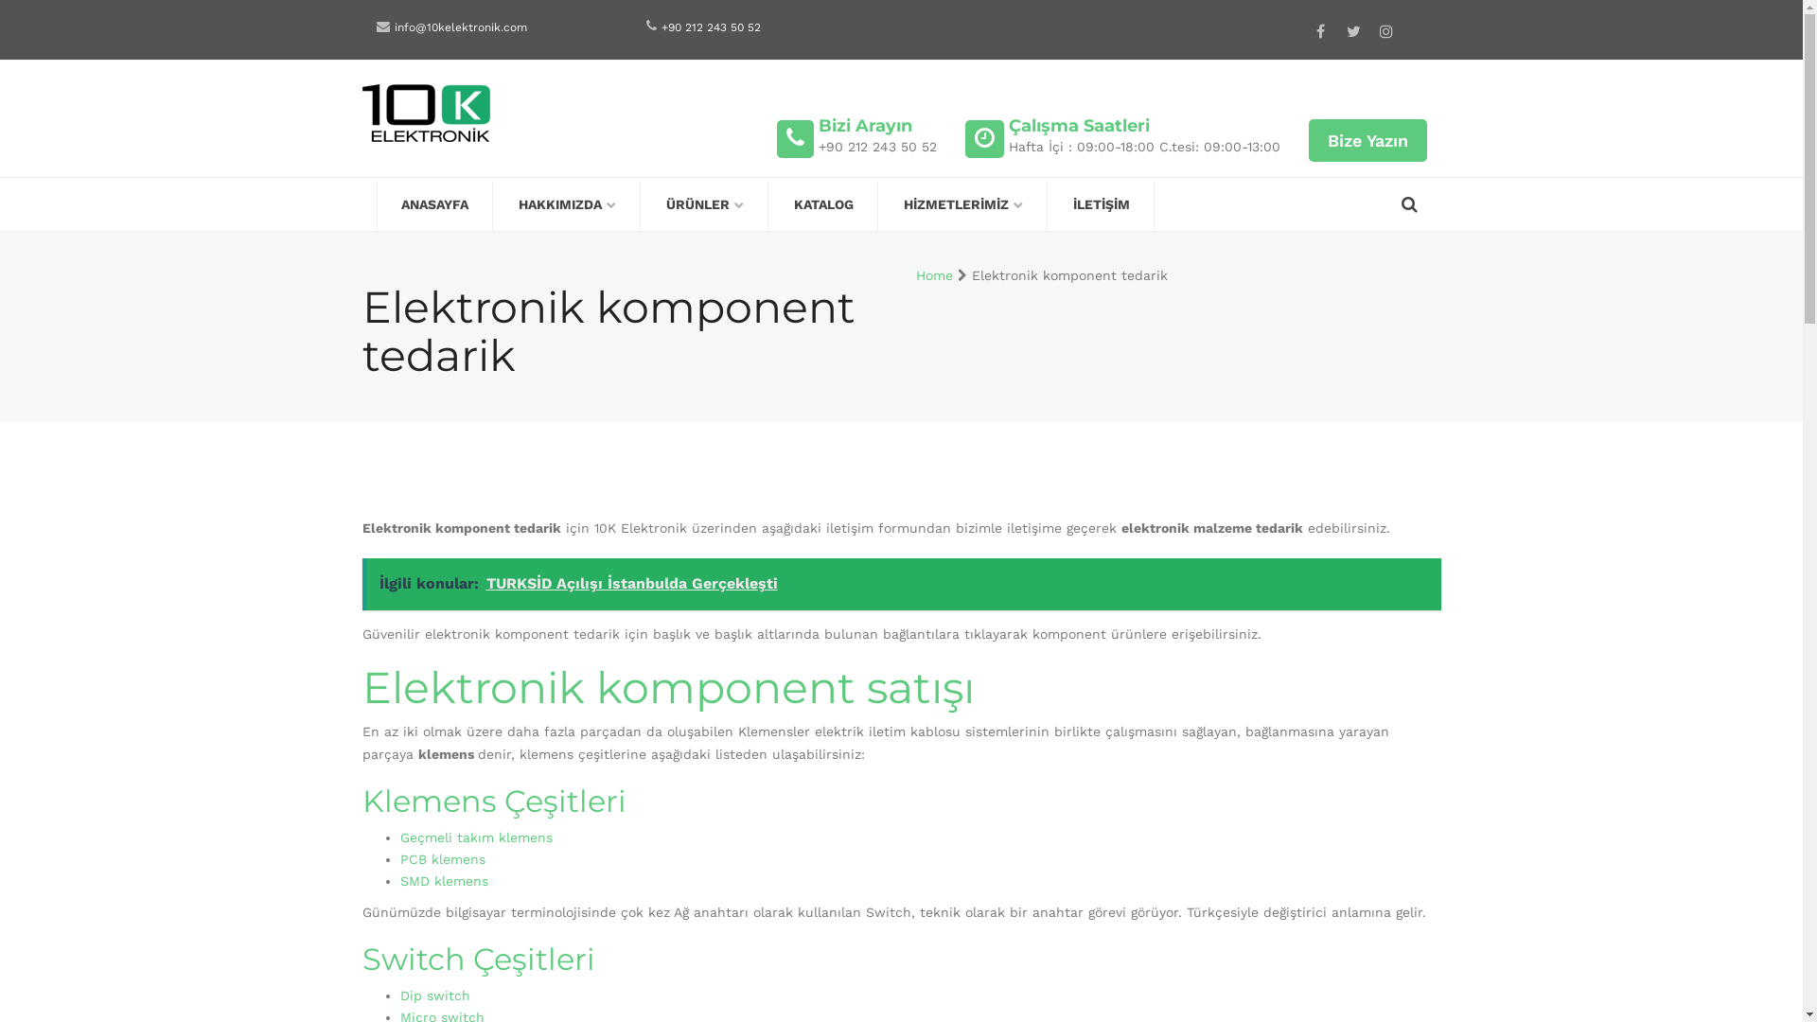 Image resolution: width=1817 pixels, height=1022 pixels. I want to click on info@10kelektronik.com, so click(460, 27).